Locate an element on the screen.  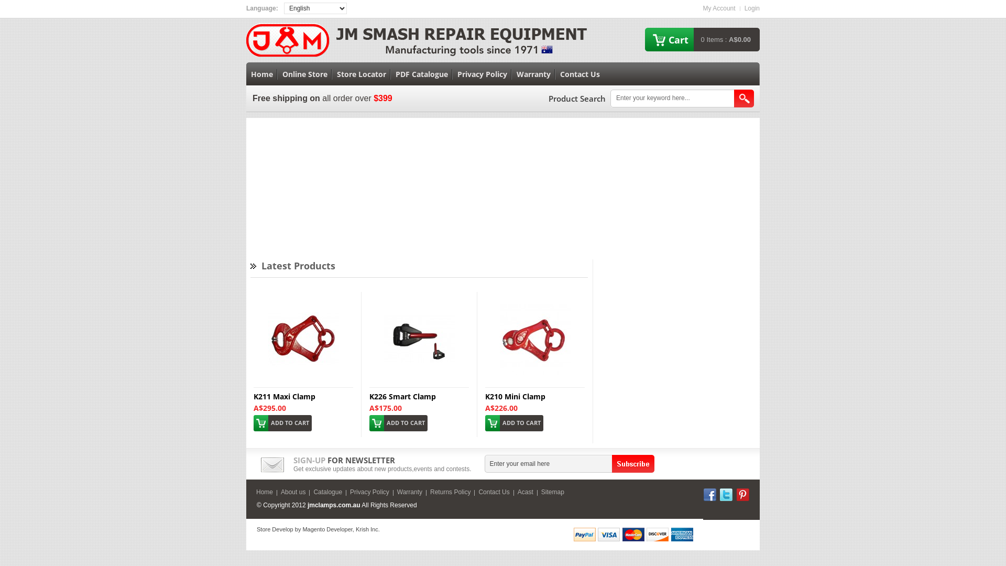
Cart is located at coordinates (679, 40).